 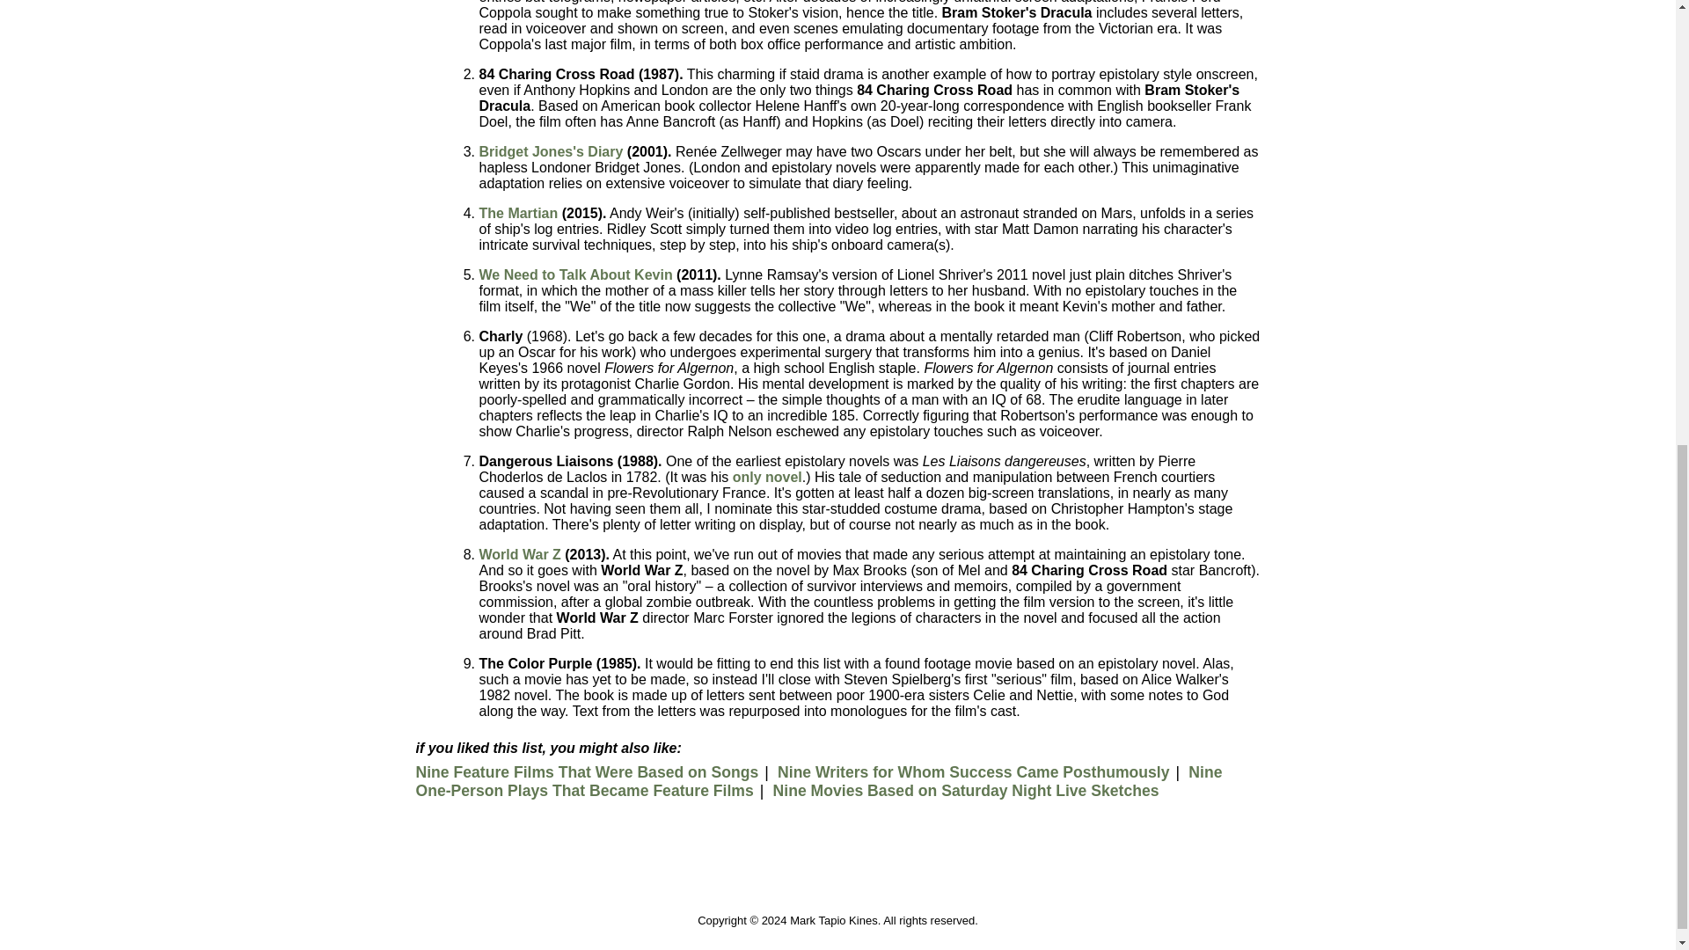 What do you see at coordinates (551, 151) in the screenshot?
I see `Bridget Jones's Diary` at bounding box center [551, 151].